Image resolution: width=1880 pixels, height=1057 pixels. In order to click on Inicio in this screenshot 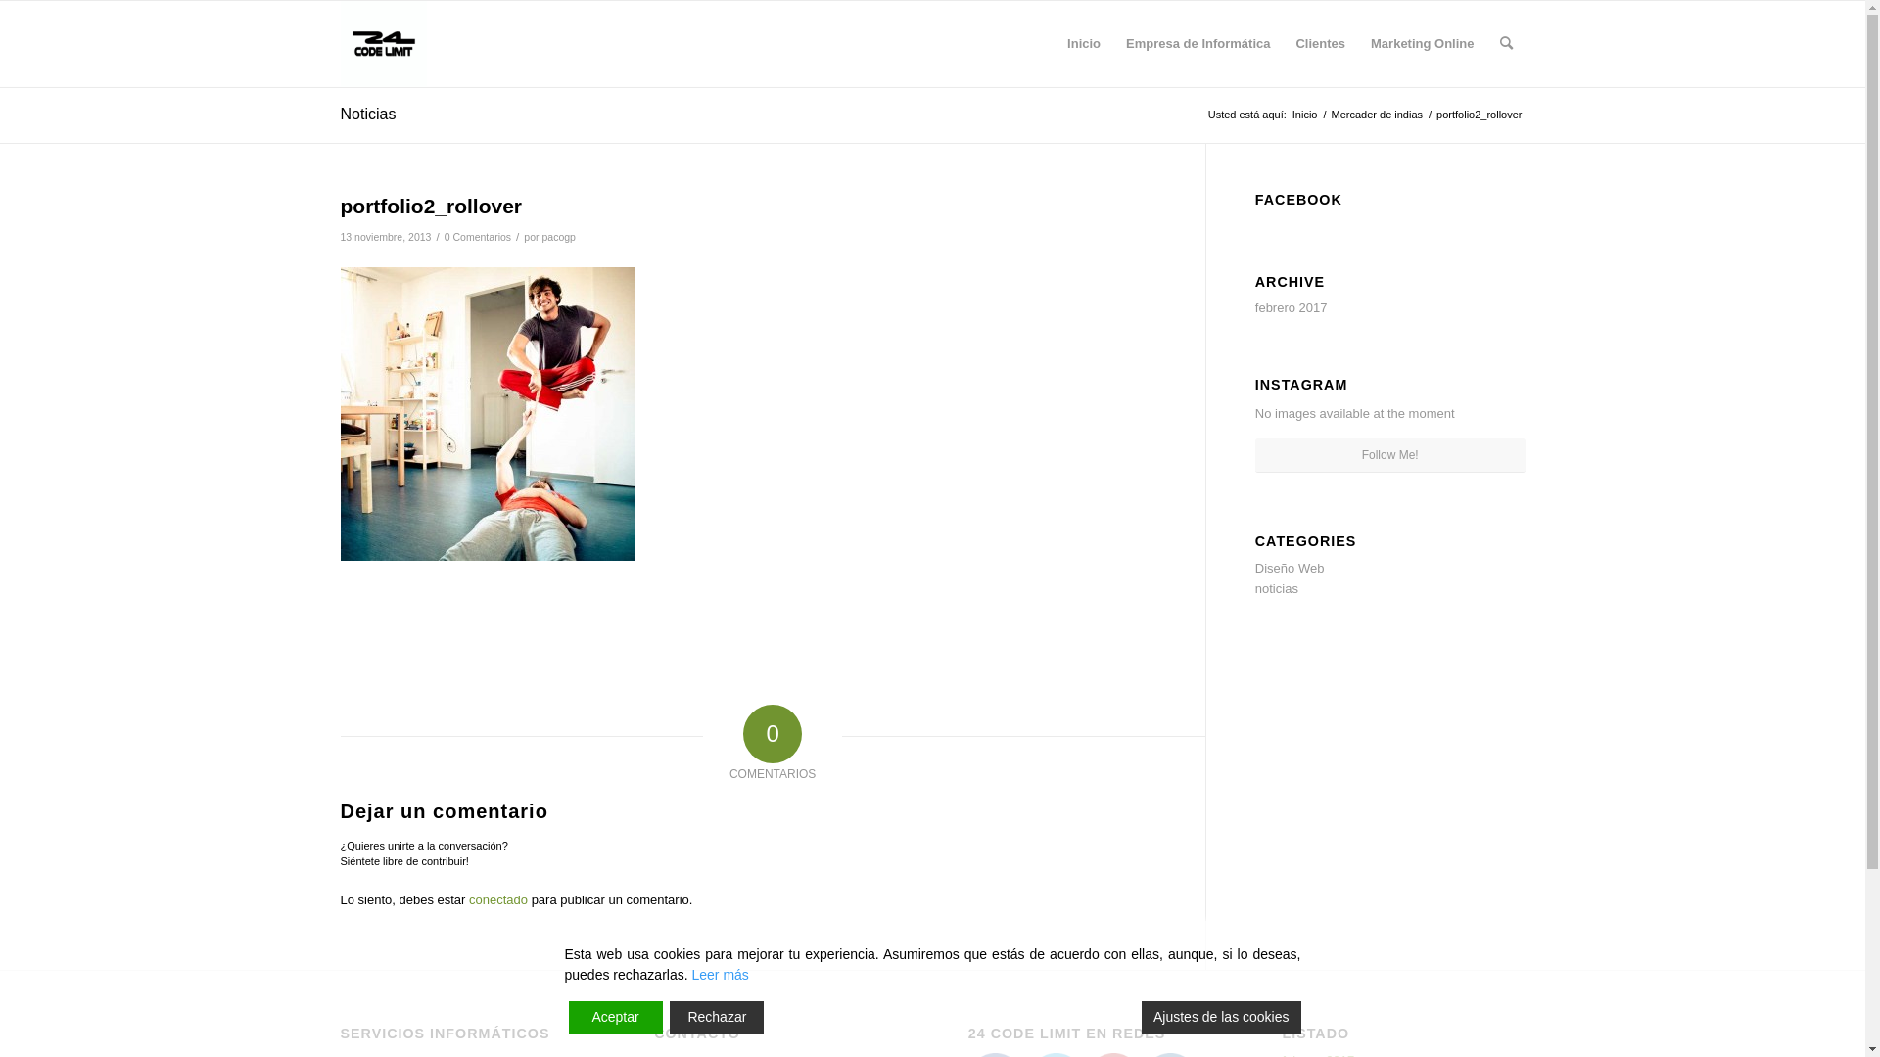, I will do `click(1305, 115)`.